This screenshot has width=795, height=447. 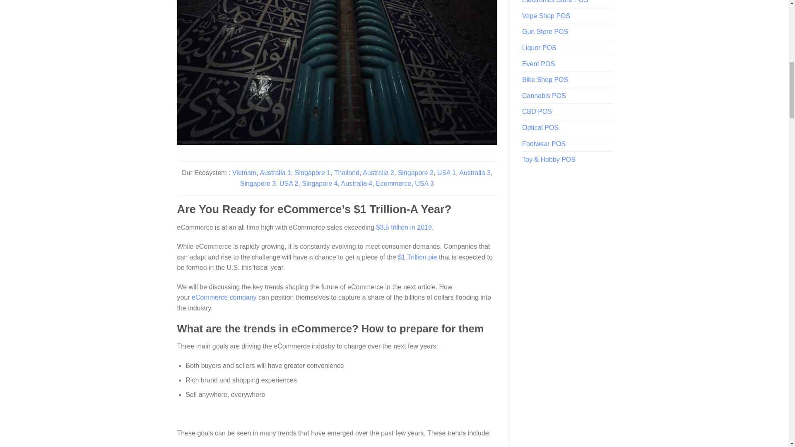 I want to click on Ecommerce, so click(x=393, y=184).